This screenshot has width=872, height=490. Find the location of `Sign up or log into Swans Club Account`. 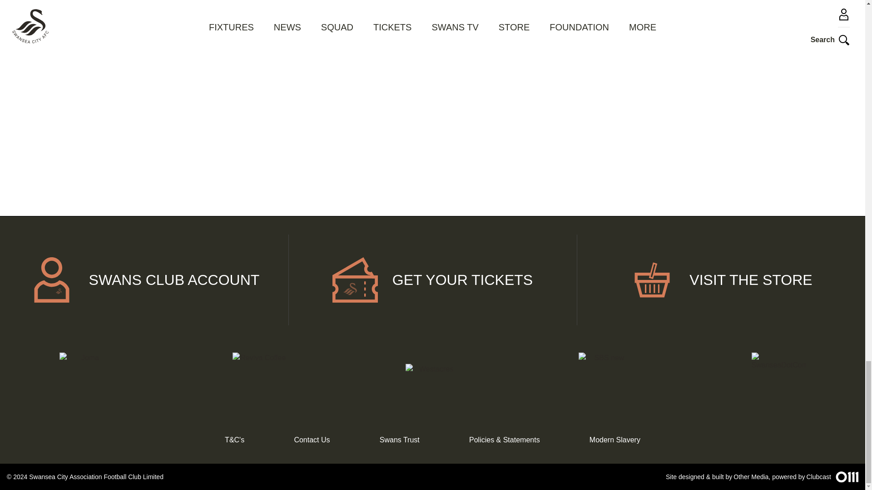

Sign up or log into Swans Club Account is located at coordinates (144, 280).